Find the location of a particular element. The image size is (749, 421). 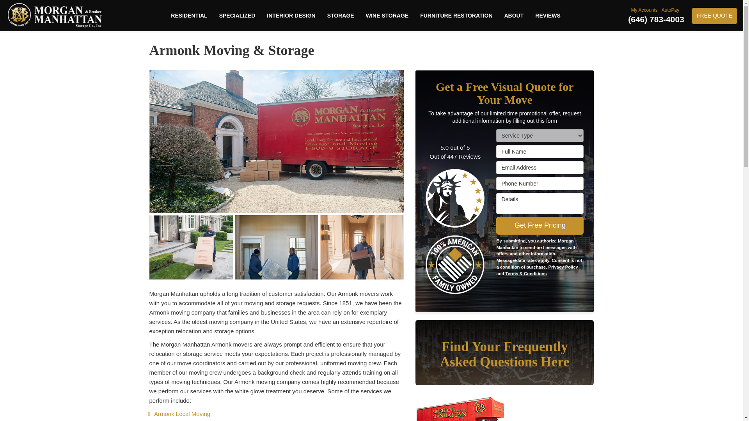

STORAGE is located at coordinates (341, 16).